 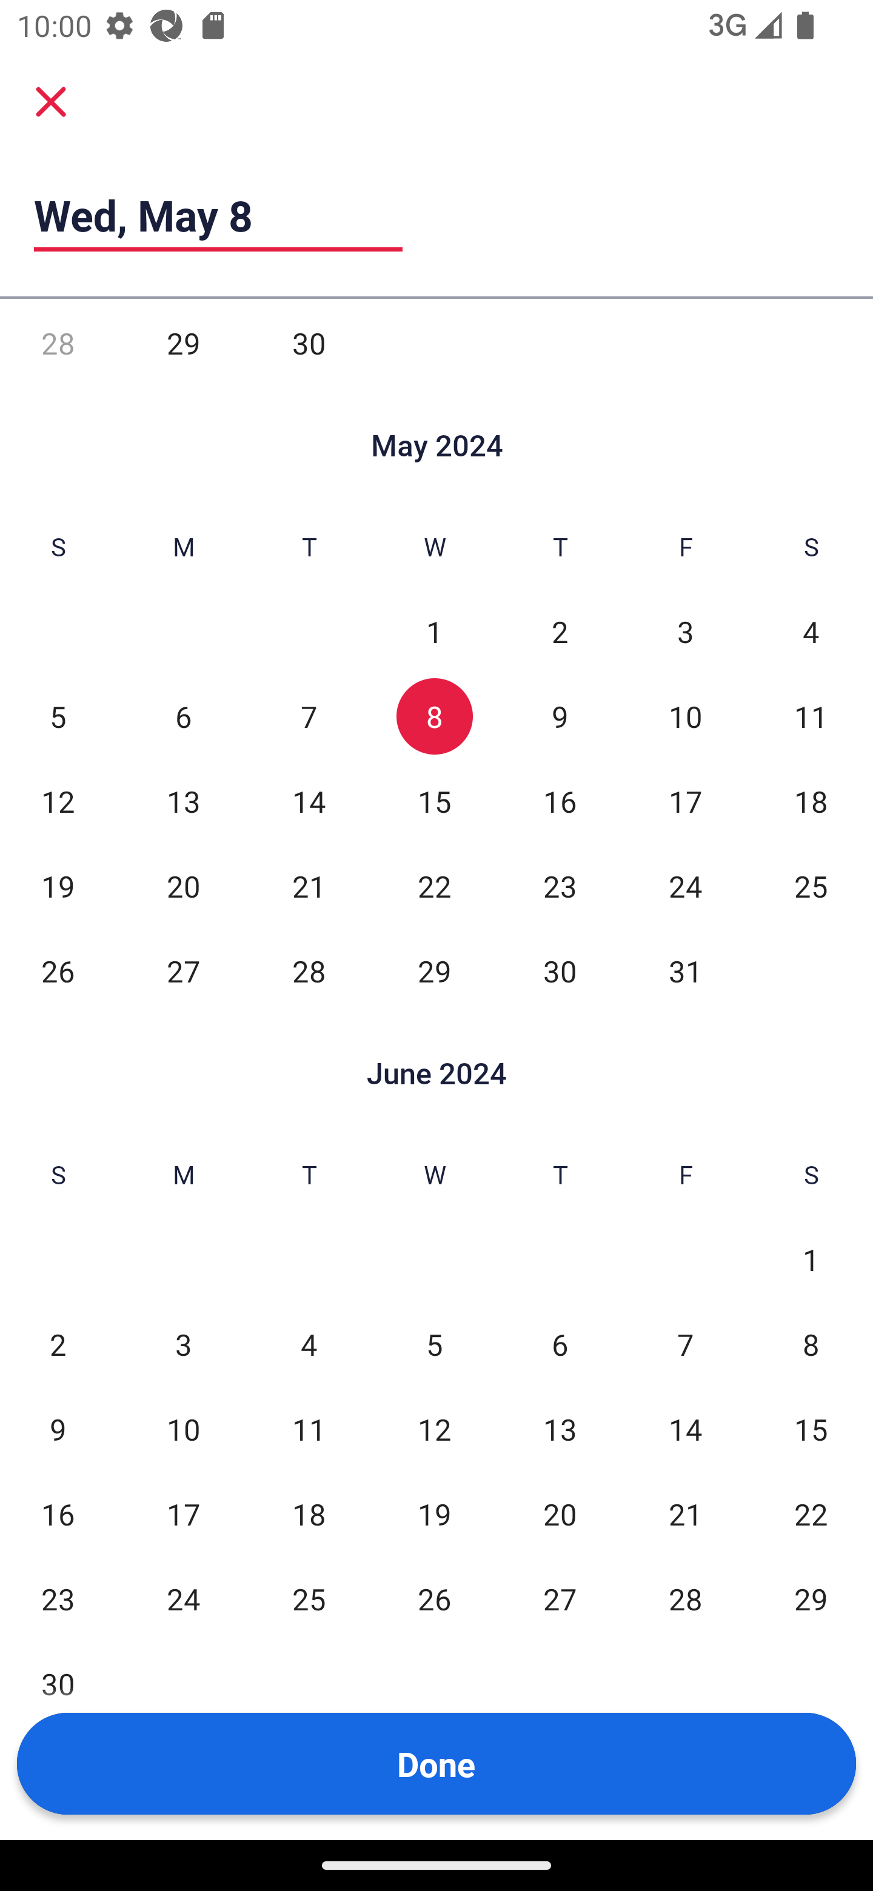 What do you see at coordinates (309, 885) in the screenshot?
I see `21 Tue, May 21, Not Selected` at bounding box center [309, 885].